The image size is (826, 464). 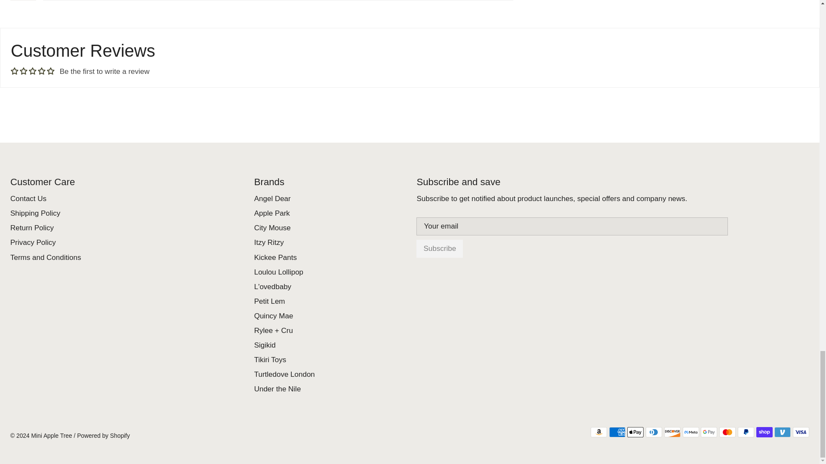 I want to click on American Express, so click(x=617, y=432).